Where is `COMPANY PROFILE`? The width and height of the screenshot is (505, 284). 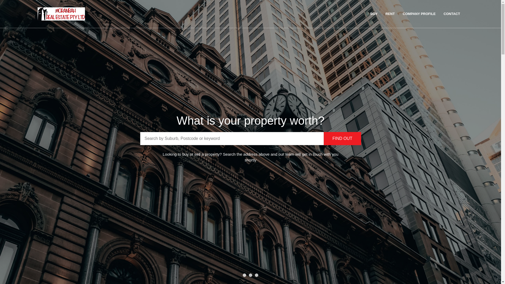
COMPANY PROFILE is located at coordinates (419, 14).